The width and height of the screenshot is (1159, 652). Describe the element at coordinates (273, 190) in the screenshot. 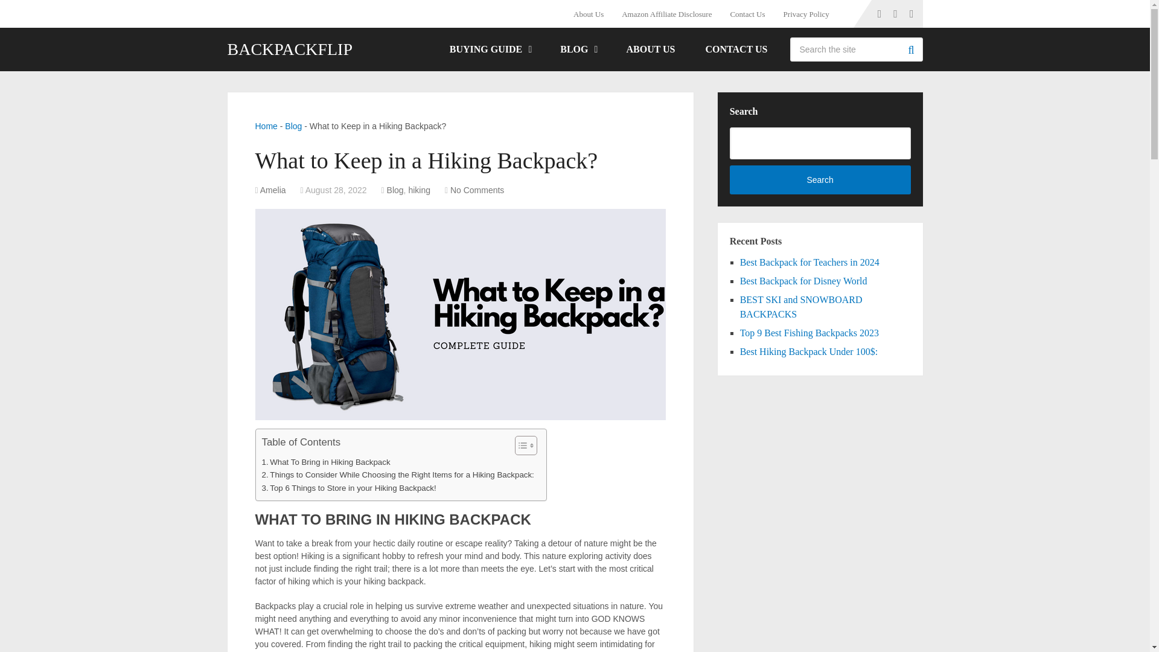

I see `Posts by Amelia` at that location.